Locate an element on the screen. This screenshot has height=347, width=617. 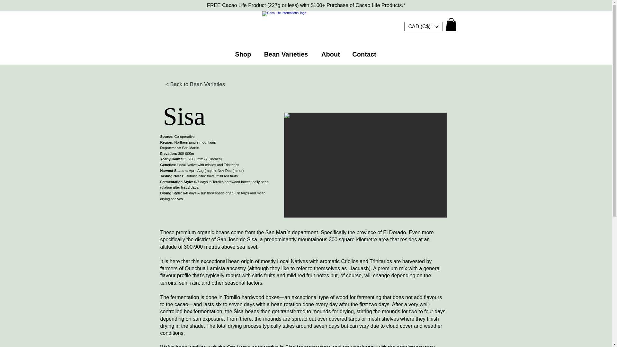
Shop is located at coordinates (243, 54).